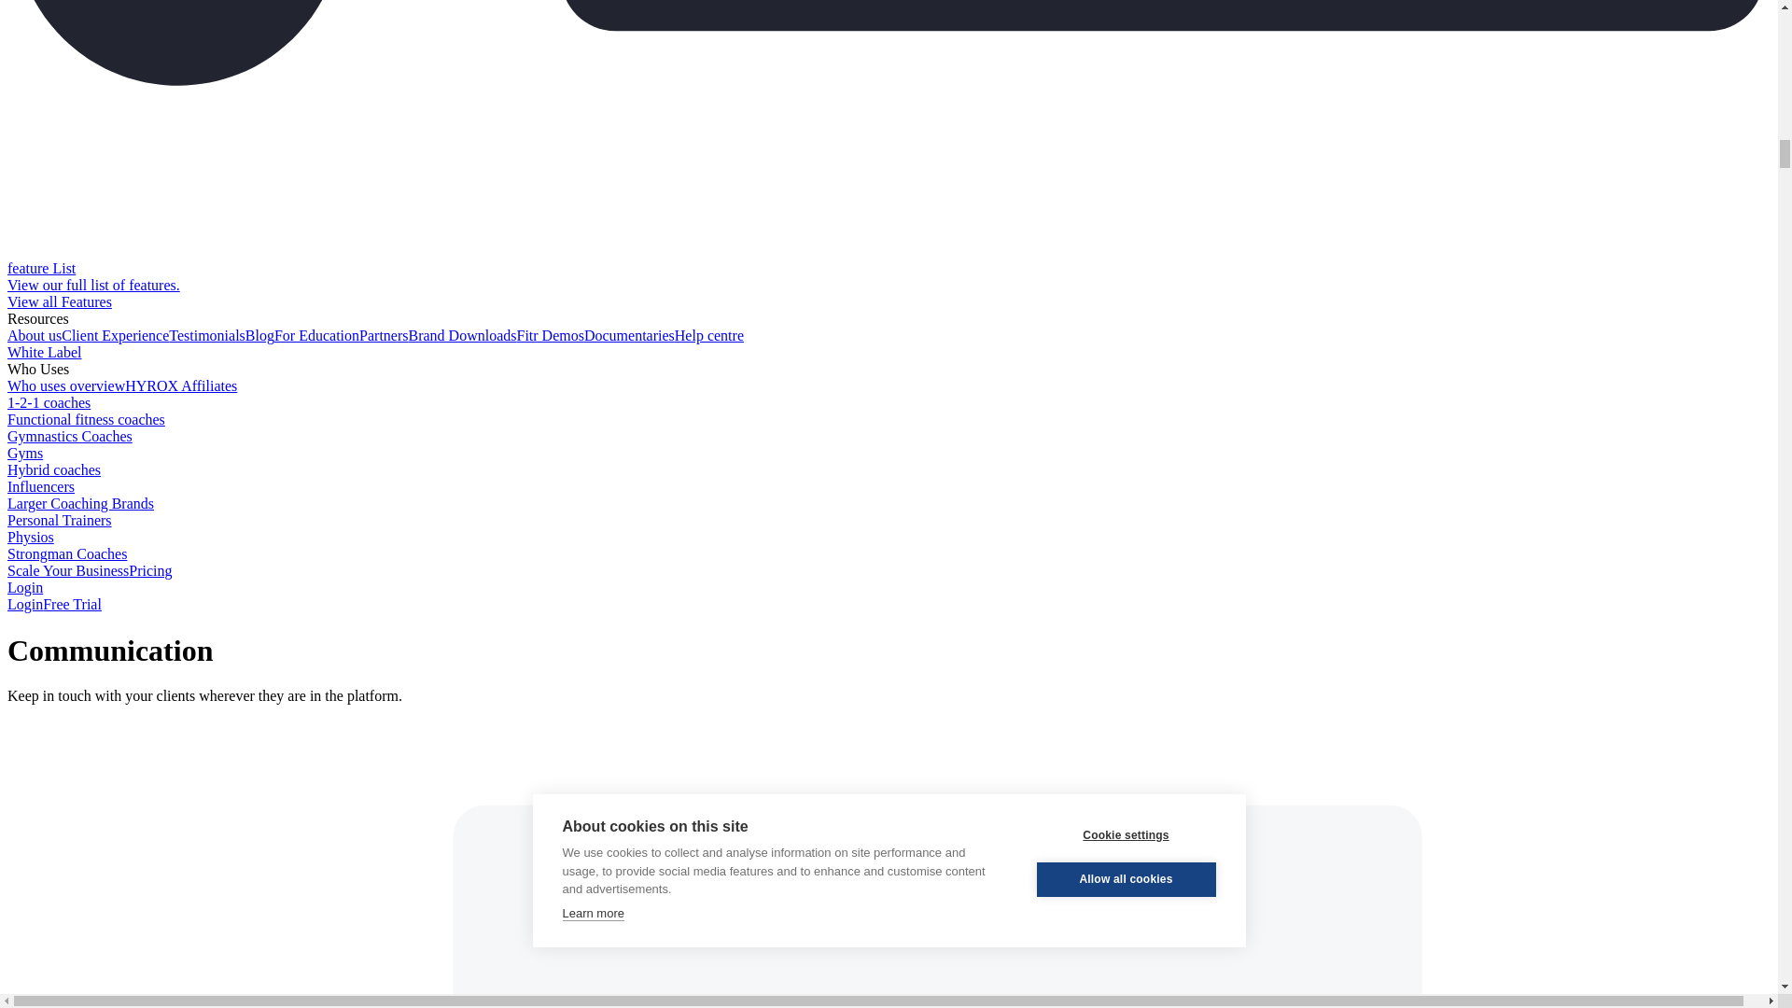  What do you see at coordinates (69, 437) in the screenshot?
I see `Gymnastics Coaches` at bounding box center [69, 437].